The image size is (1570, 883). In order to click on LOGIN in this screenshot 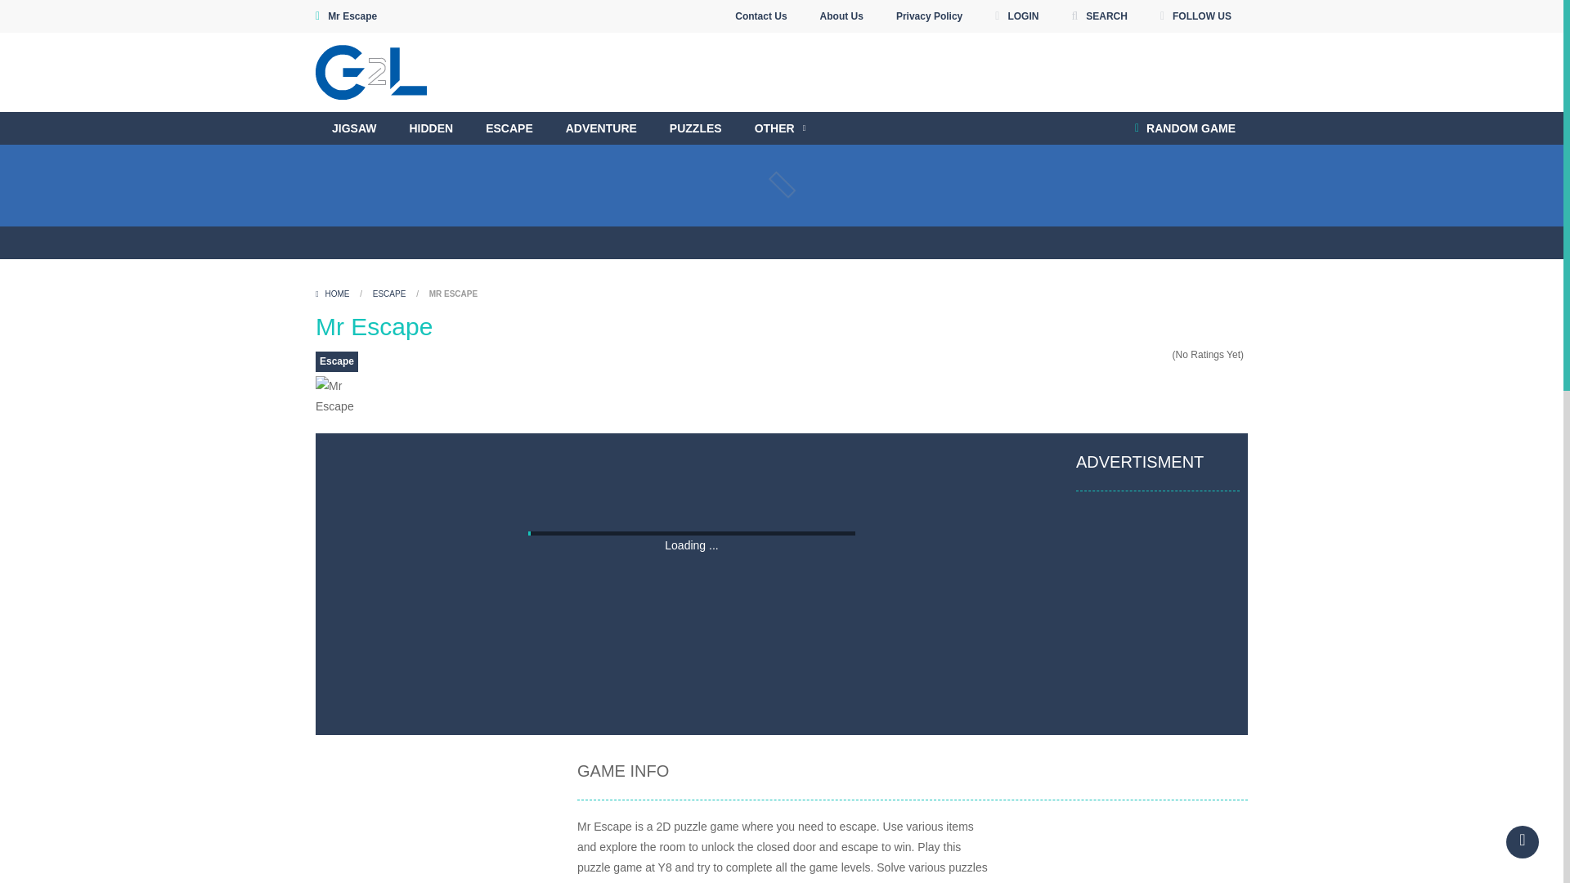, I will do `click(1016, 16)`.